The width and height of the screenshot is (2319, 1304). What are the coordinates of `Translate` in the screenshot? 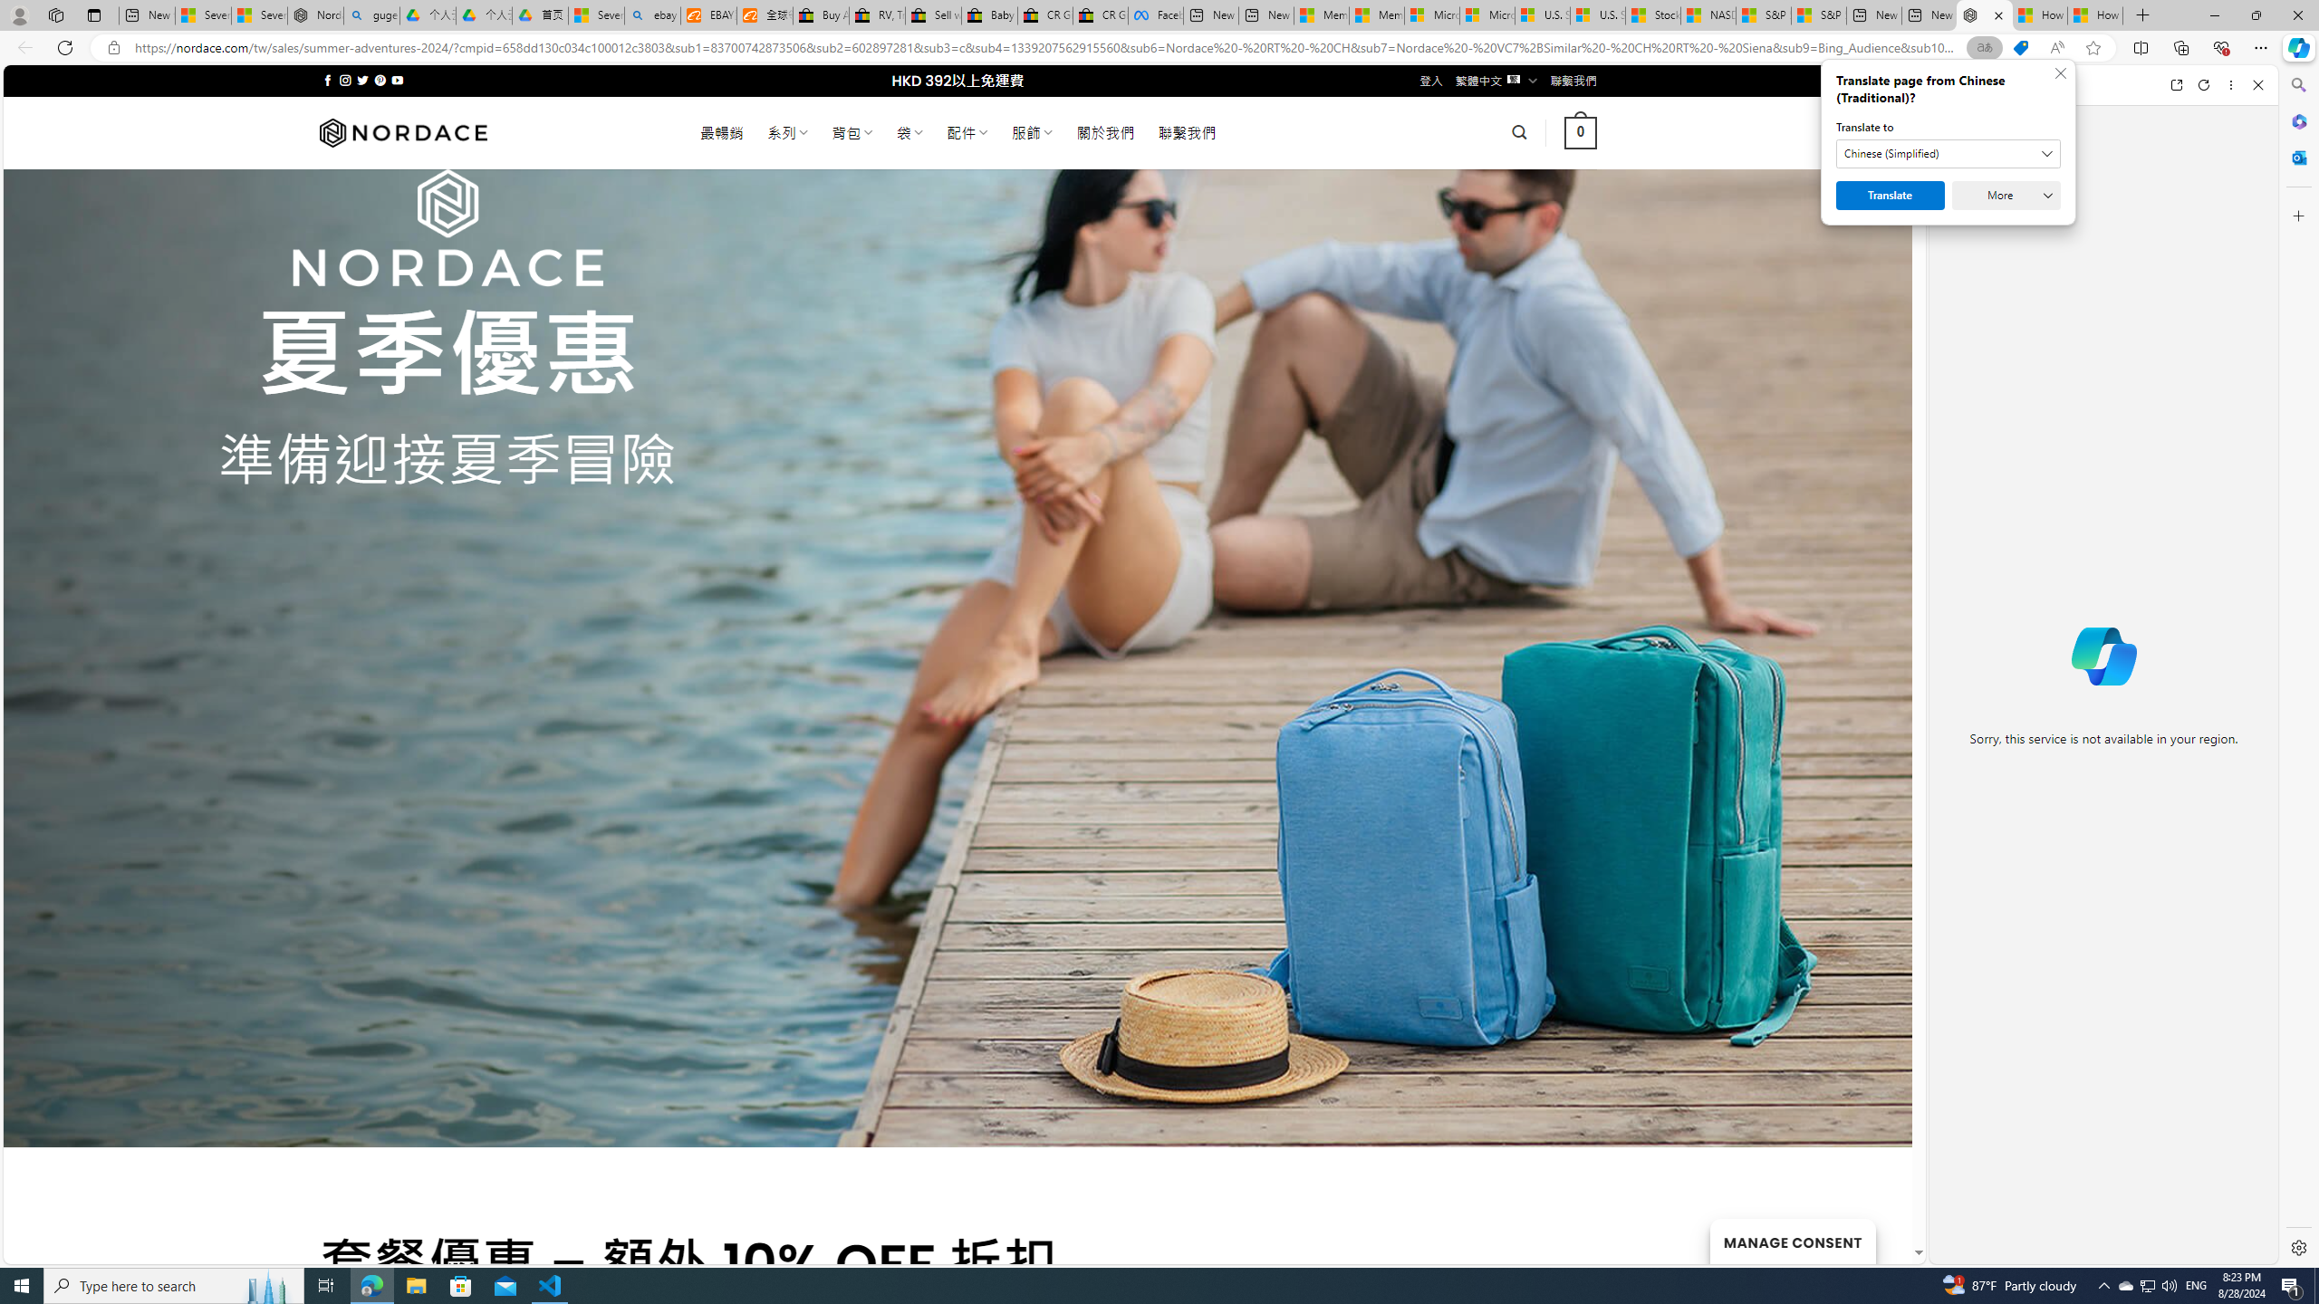 It's located at (1891, 196).